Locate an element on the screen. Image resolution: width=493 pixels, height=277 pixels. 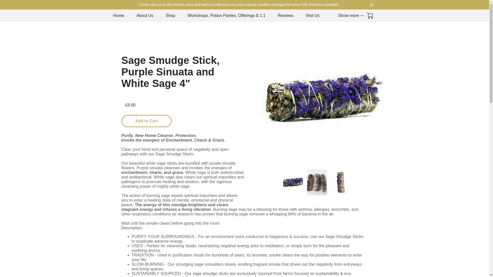
Home is located at coordinates (118, 15).